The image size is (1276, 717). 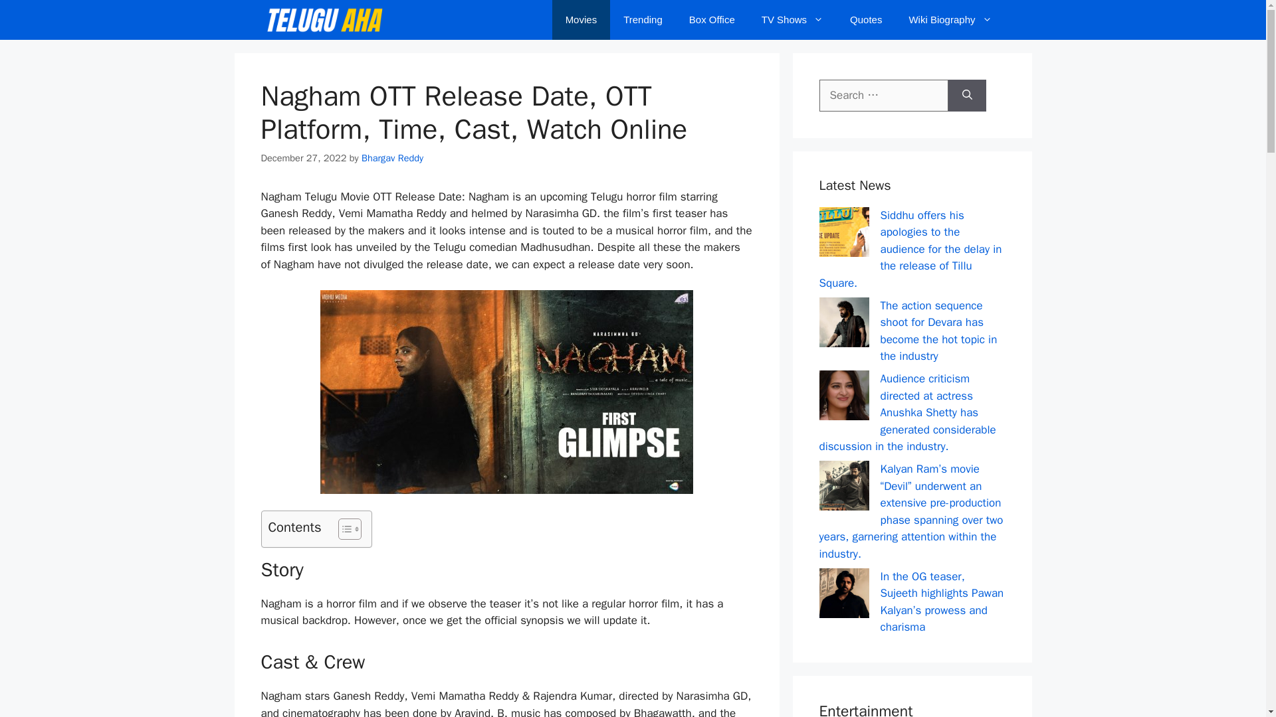 What do you see at coordinates (643, 20) in the screenshot?
I see `Trending` at bounding box center [643, 20].